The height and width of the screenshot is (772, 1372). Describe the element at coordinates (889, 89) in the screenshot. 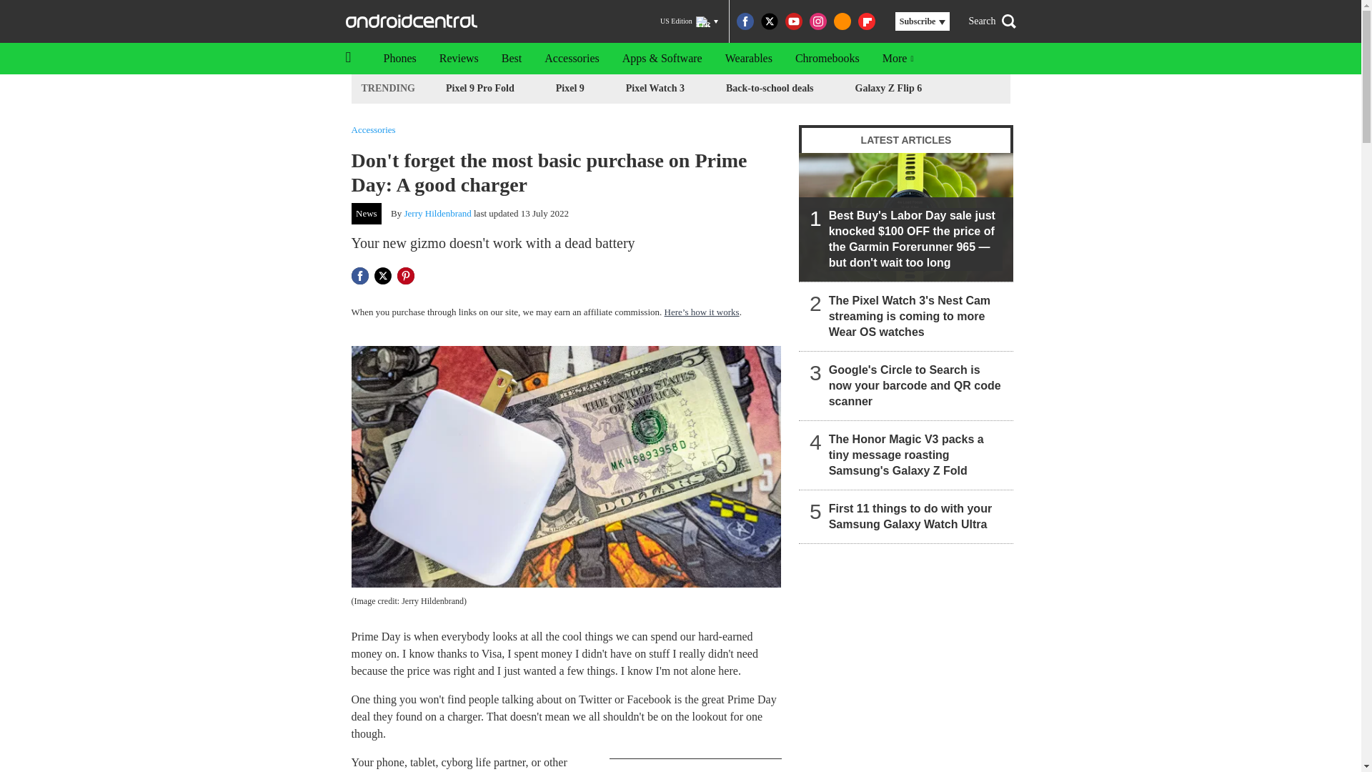

I see `Galaxy Z Flip 6` at that location.